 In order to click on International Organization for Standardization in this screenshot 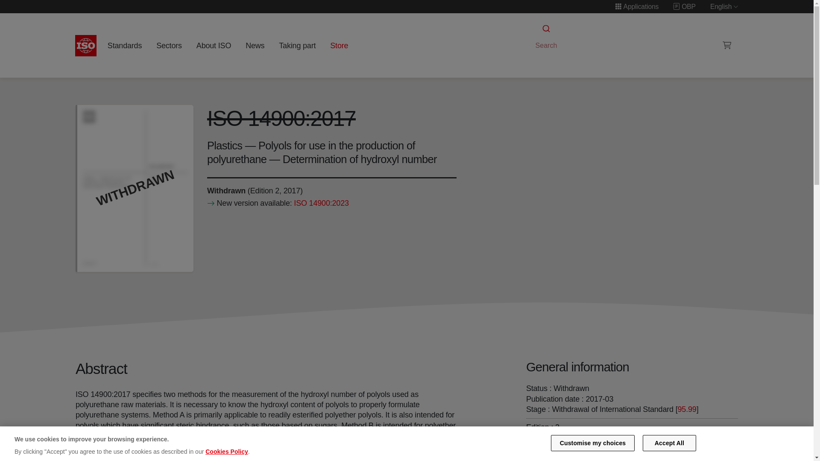, I will do `click(86, 45)`.